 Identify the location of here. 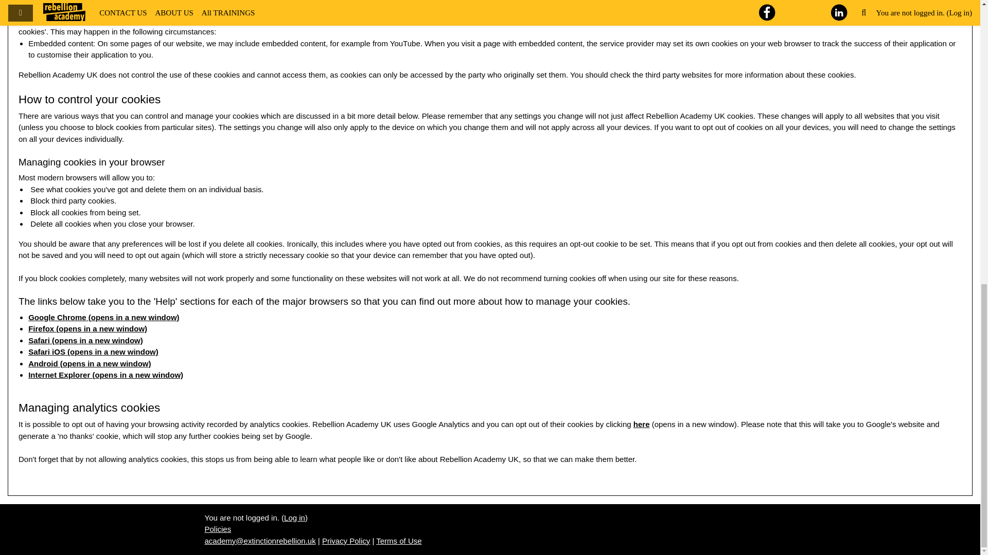
(641, 423).